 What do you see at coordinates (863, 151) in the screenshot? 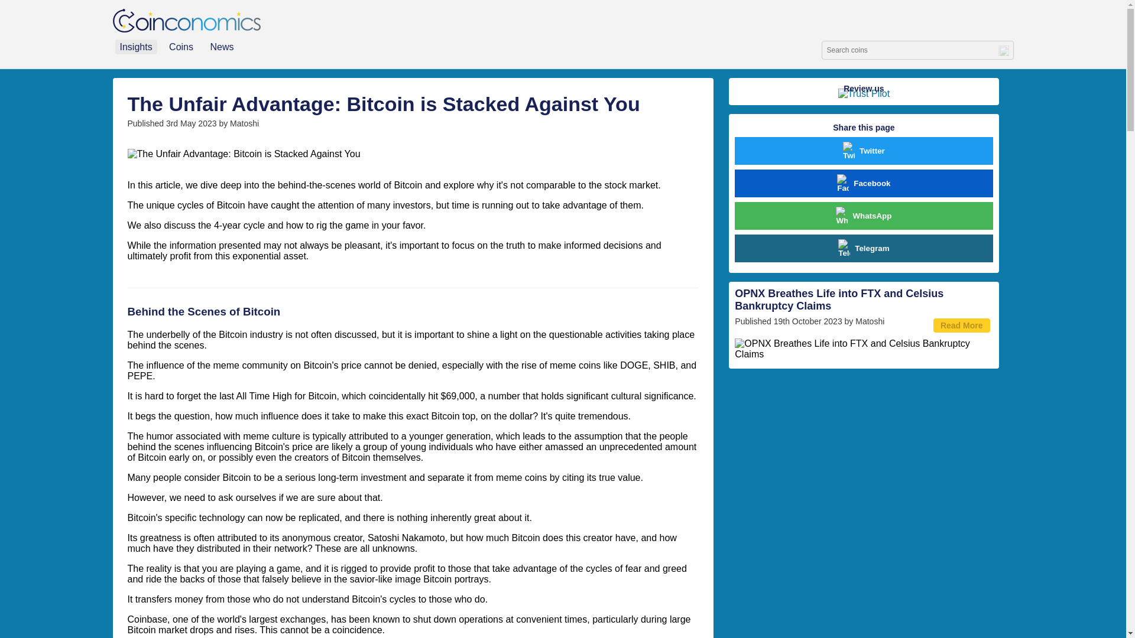
I see `Twitter` at bounding box center [863, 151].